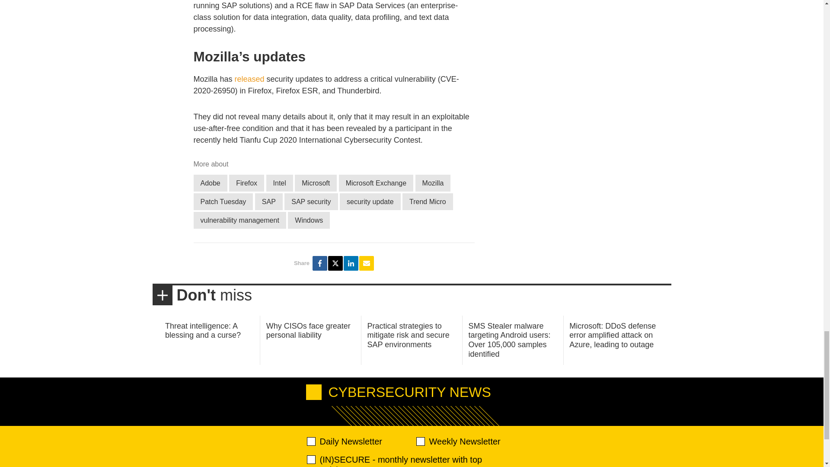 This screenshot has width=830, height=467. I want to click on SAP, so click(269, 202).